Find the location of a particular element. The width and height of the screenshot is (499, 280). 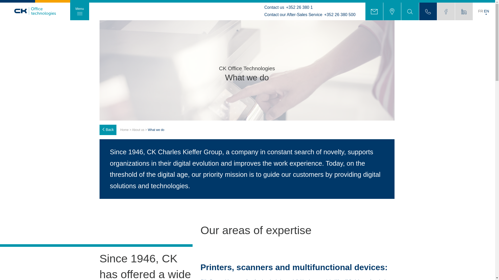

EN is located at coordinates (487, 11).